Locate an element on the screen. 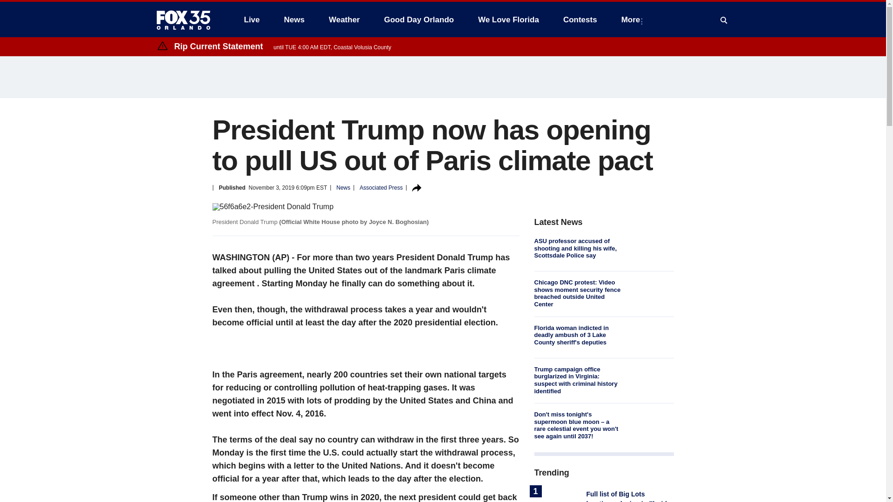 This screenshot has height=502, width=893. More is located at coordinates (633, 20).